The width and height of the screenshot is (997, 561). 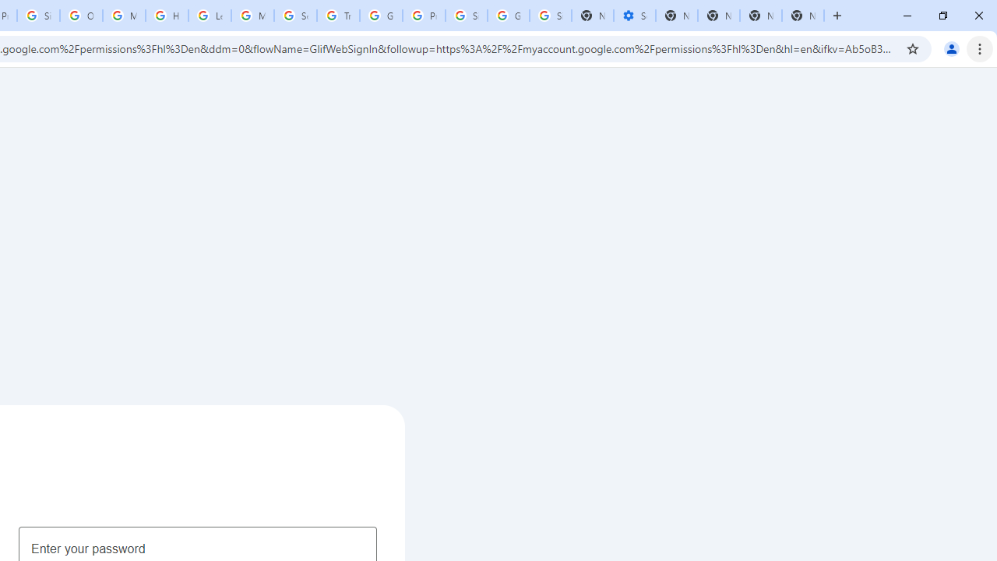 I want to click on Google Ads - Sign in, so click(x=382, y=16).